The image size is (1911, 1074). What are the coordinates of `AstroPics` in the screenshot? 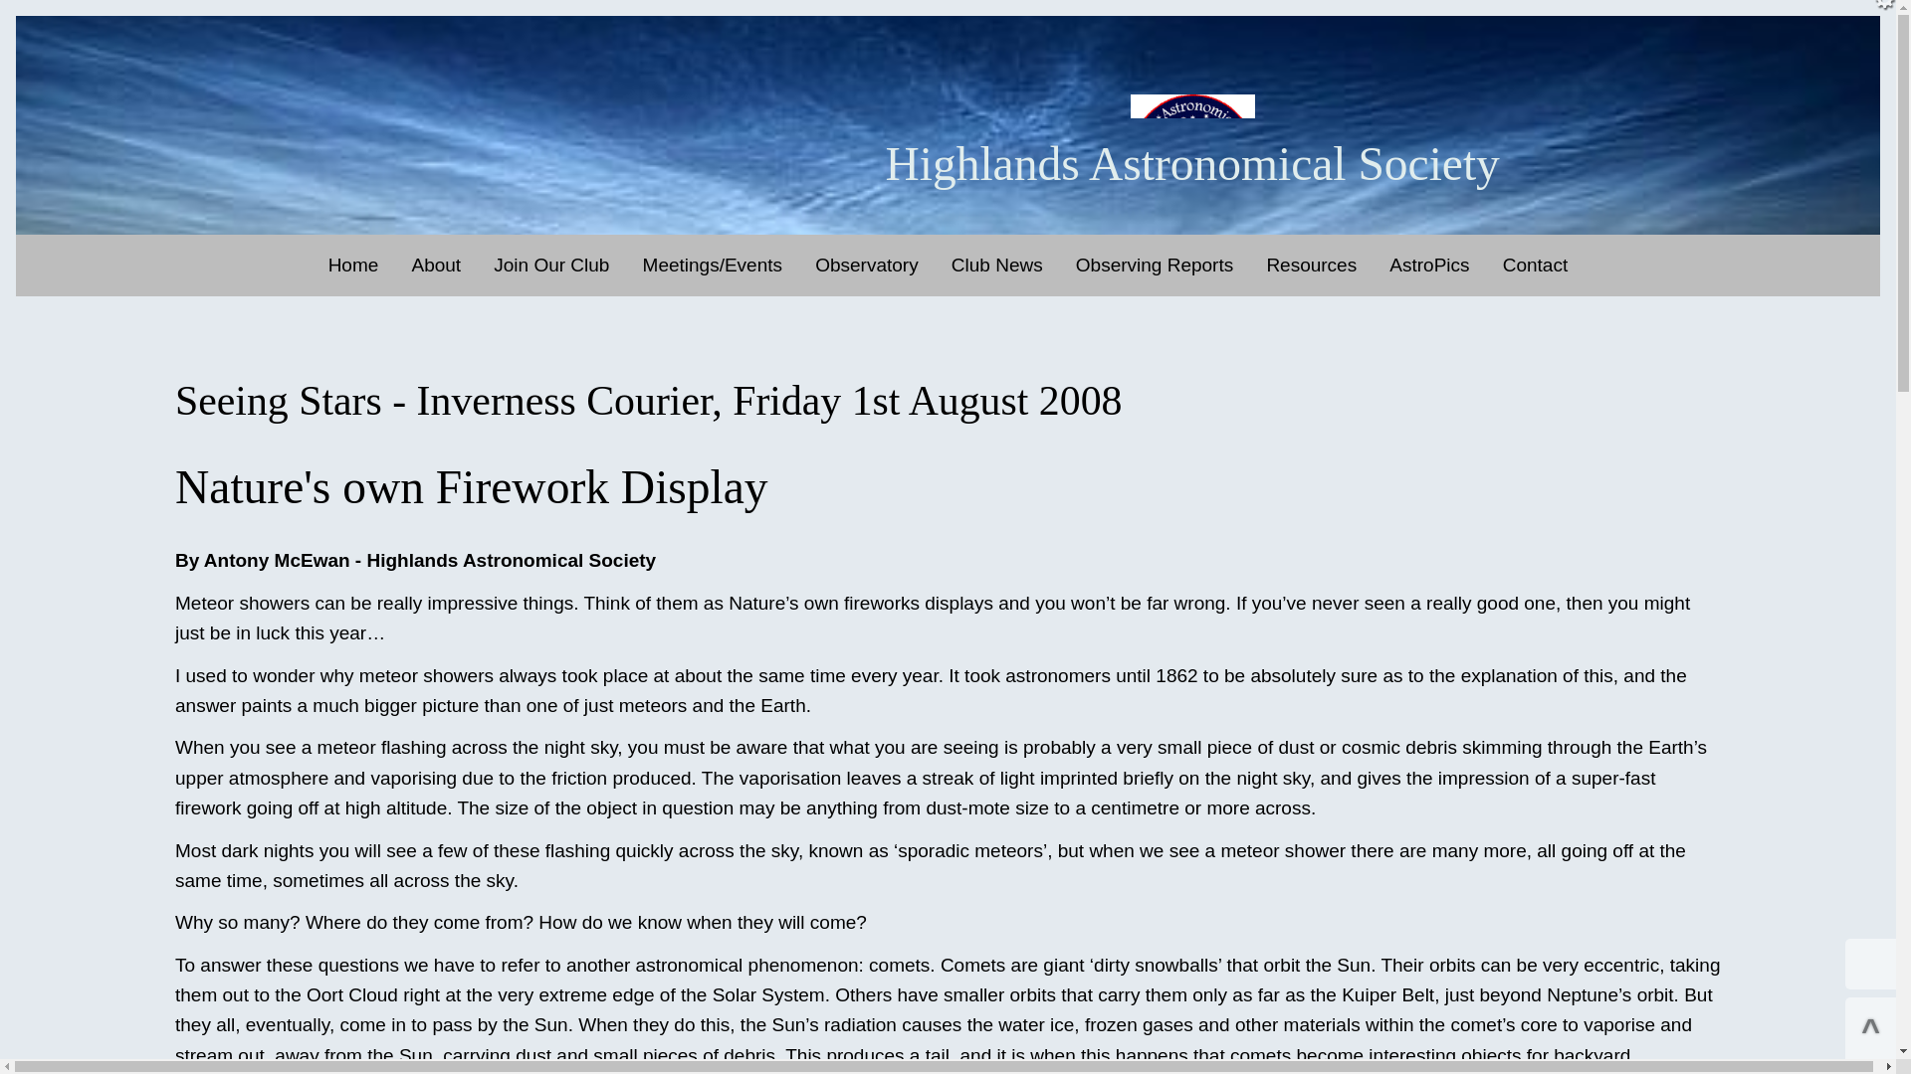 It's located at (1429, 266).